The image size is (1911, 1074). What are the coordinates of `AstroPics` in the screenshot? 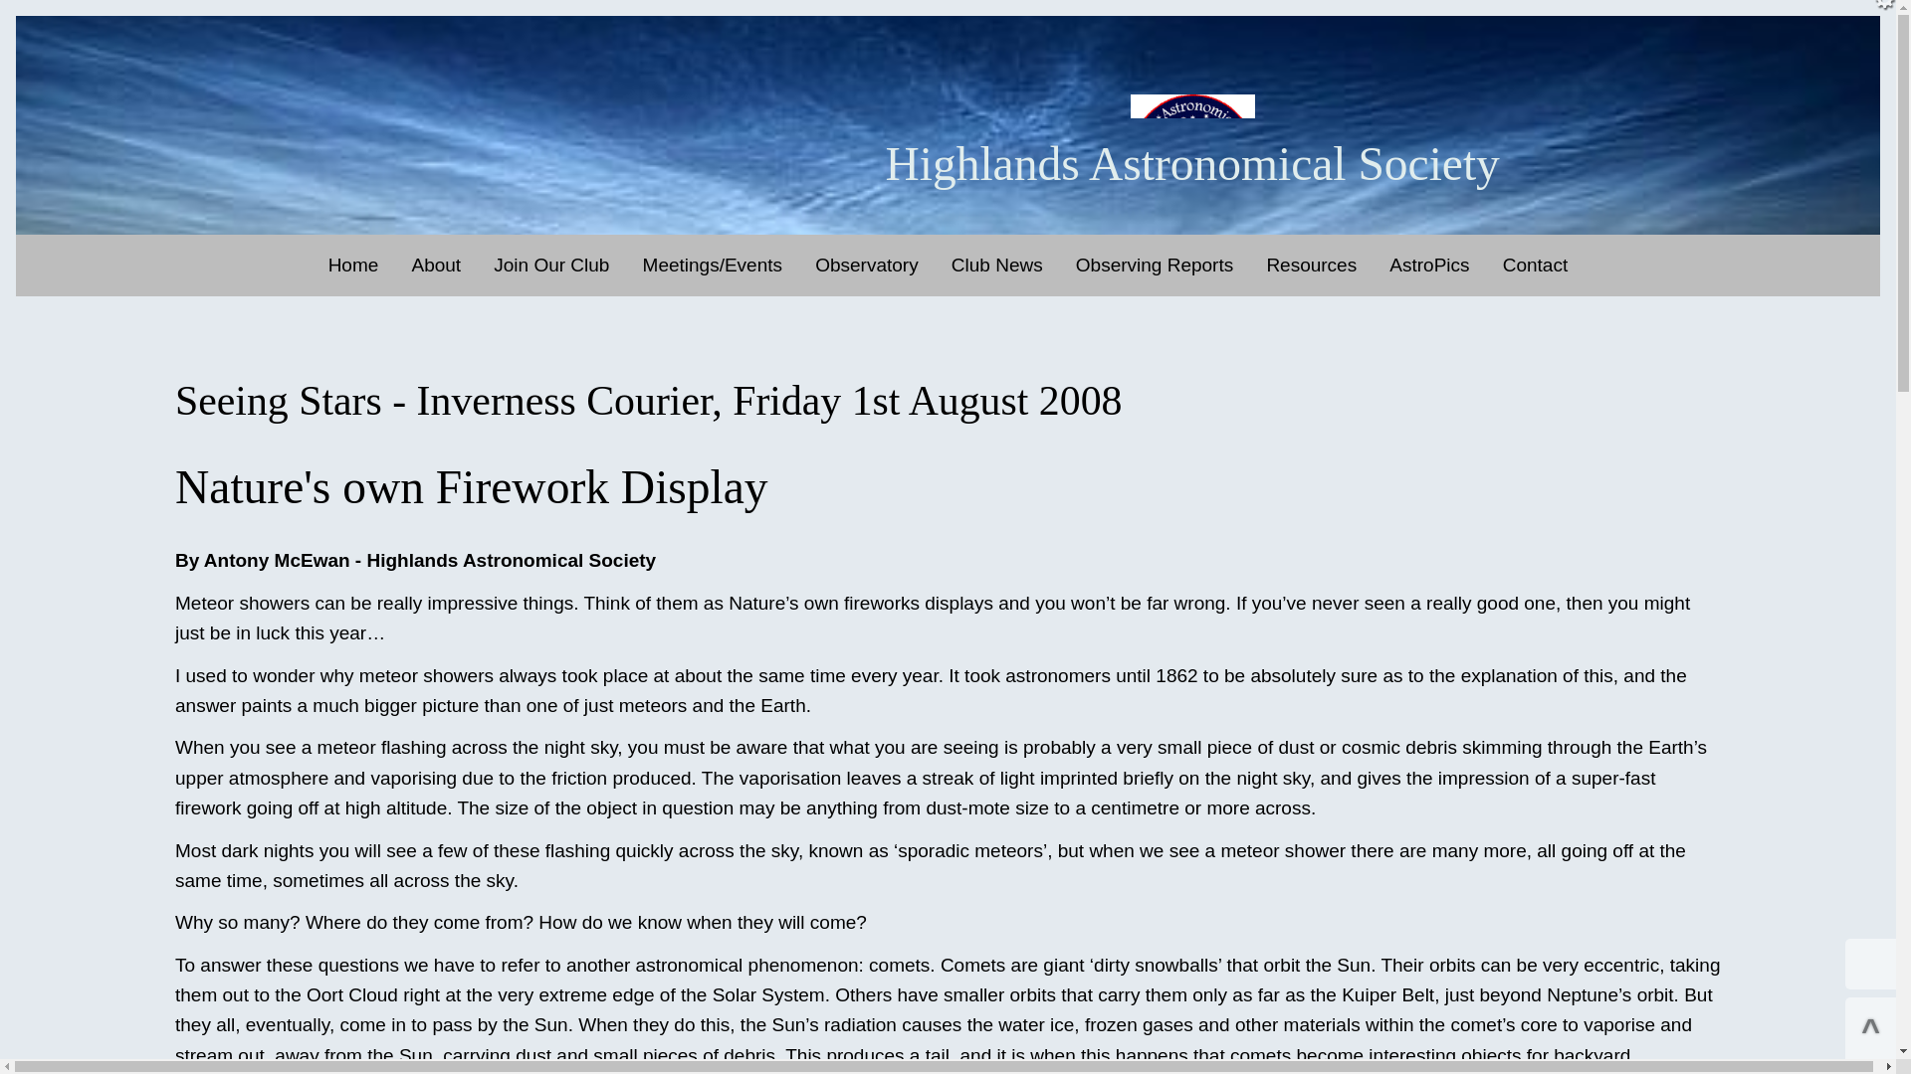 It's located at (1429, 266).